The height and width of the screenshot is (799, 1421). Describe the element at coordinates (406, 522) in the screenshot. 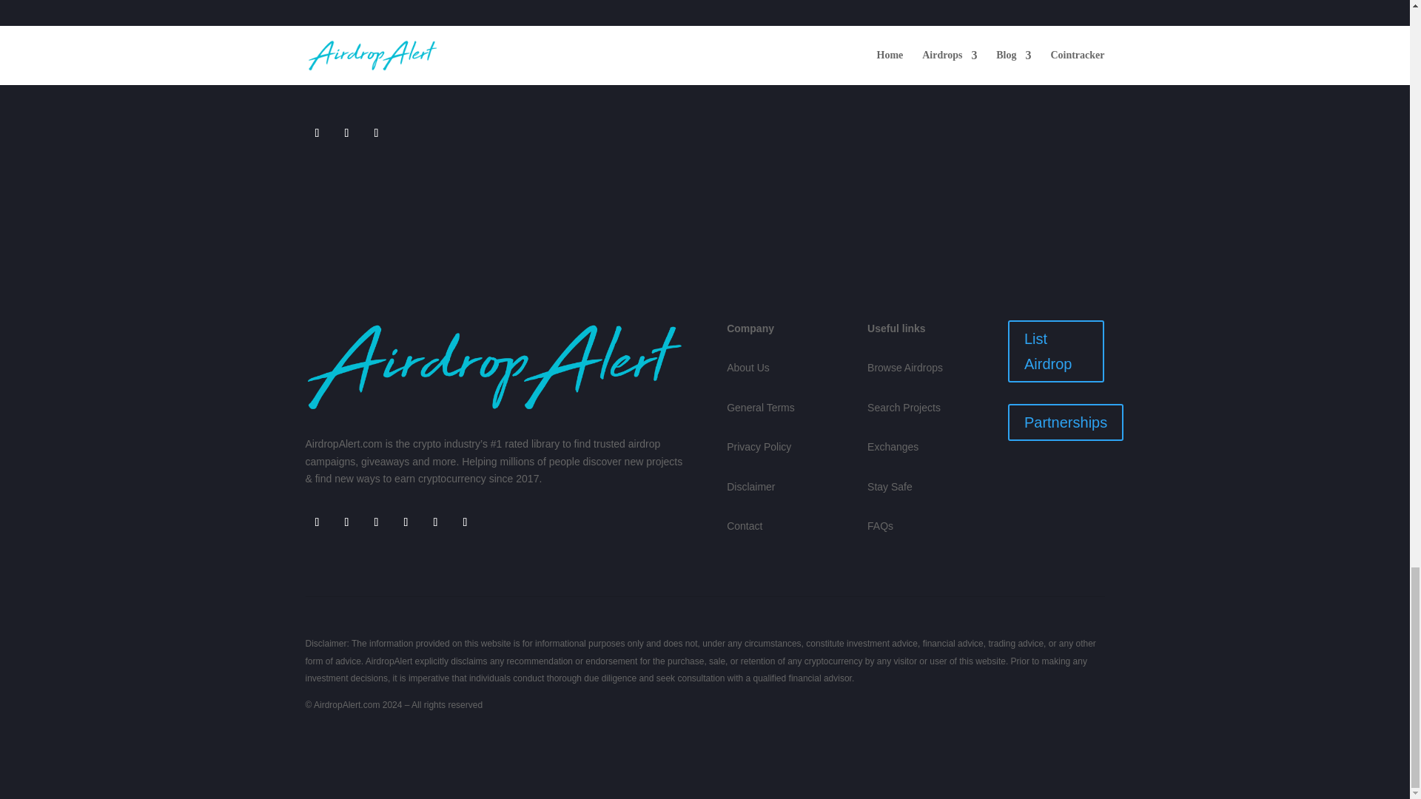

I see `Follow on Instagram` at that location.